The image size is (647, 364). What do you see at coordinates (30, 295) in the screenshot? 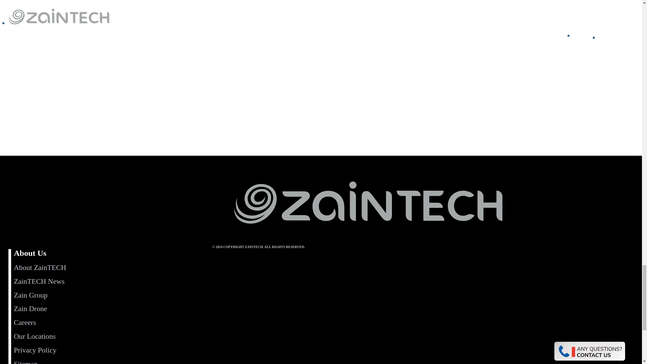
I see `Zain Group` at bounding box center [30, 295].